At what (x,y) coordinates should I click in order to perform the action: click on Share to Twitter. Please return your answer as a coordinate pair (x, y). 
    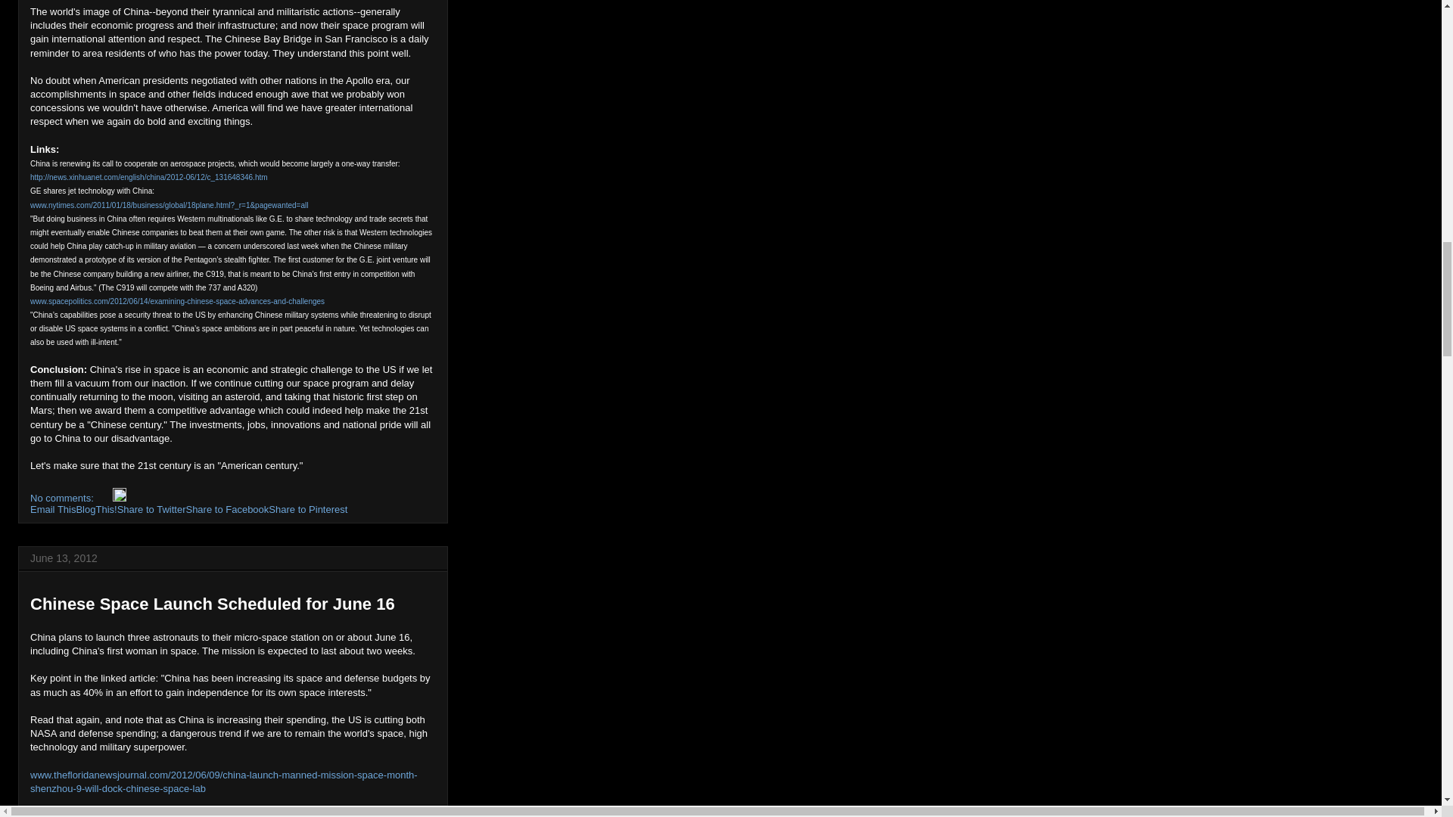
    Looking at the image, I should click on (151, 510).